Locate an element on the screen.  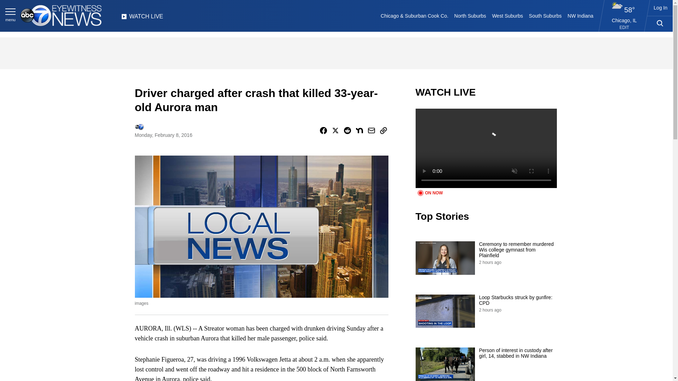
WATCH LIVE is located at coordinates (142, 18).